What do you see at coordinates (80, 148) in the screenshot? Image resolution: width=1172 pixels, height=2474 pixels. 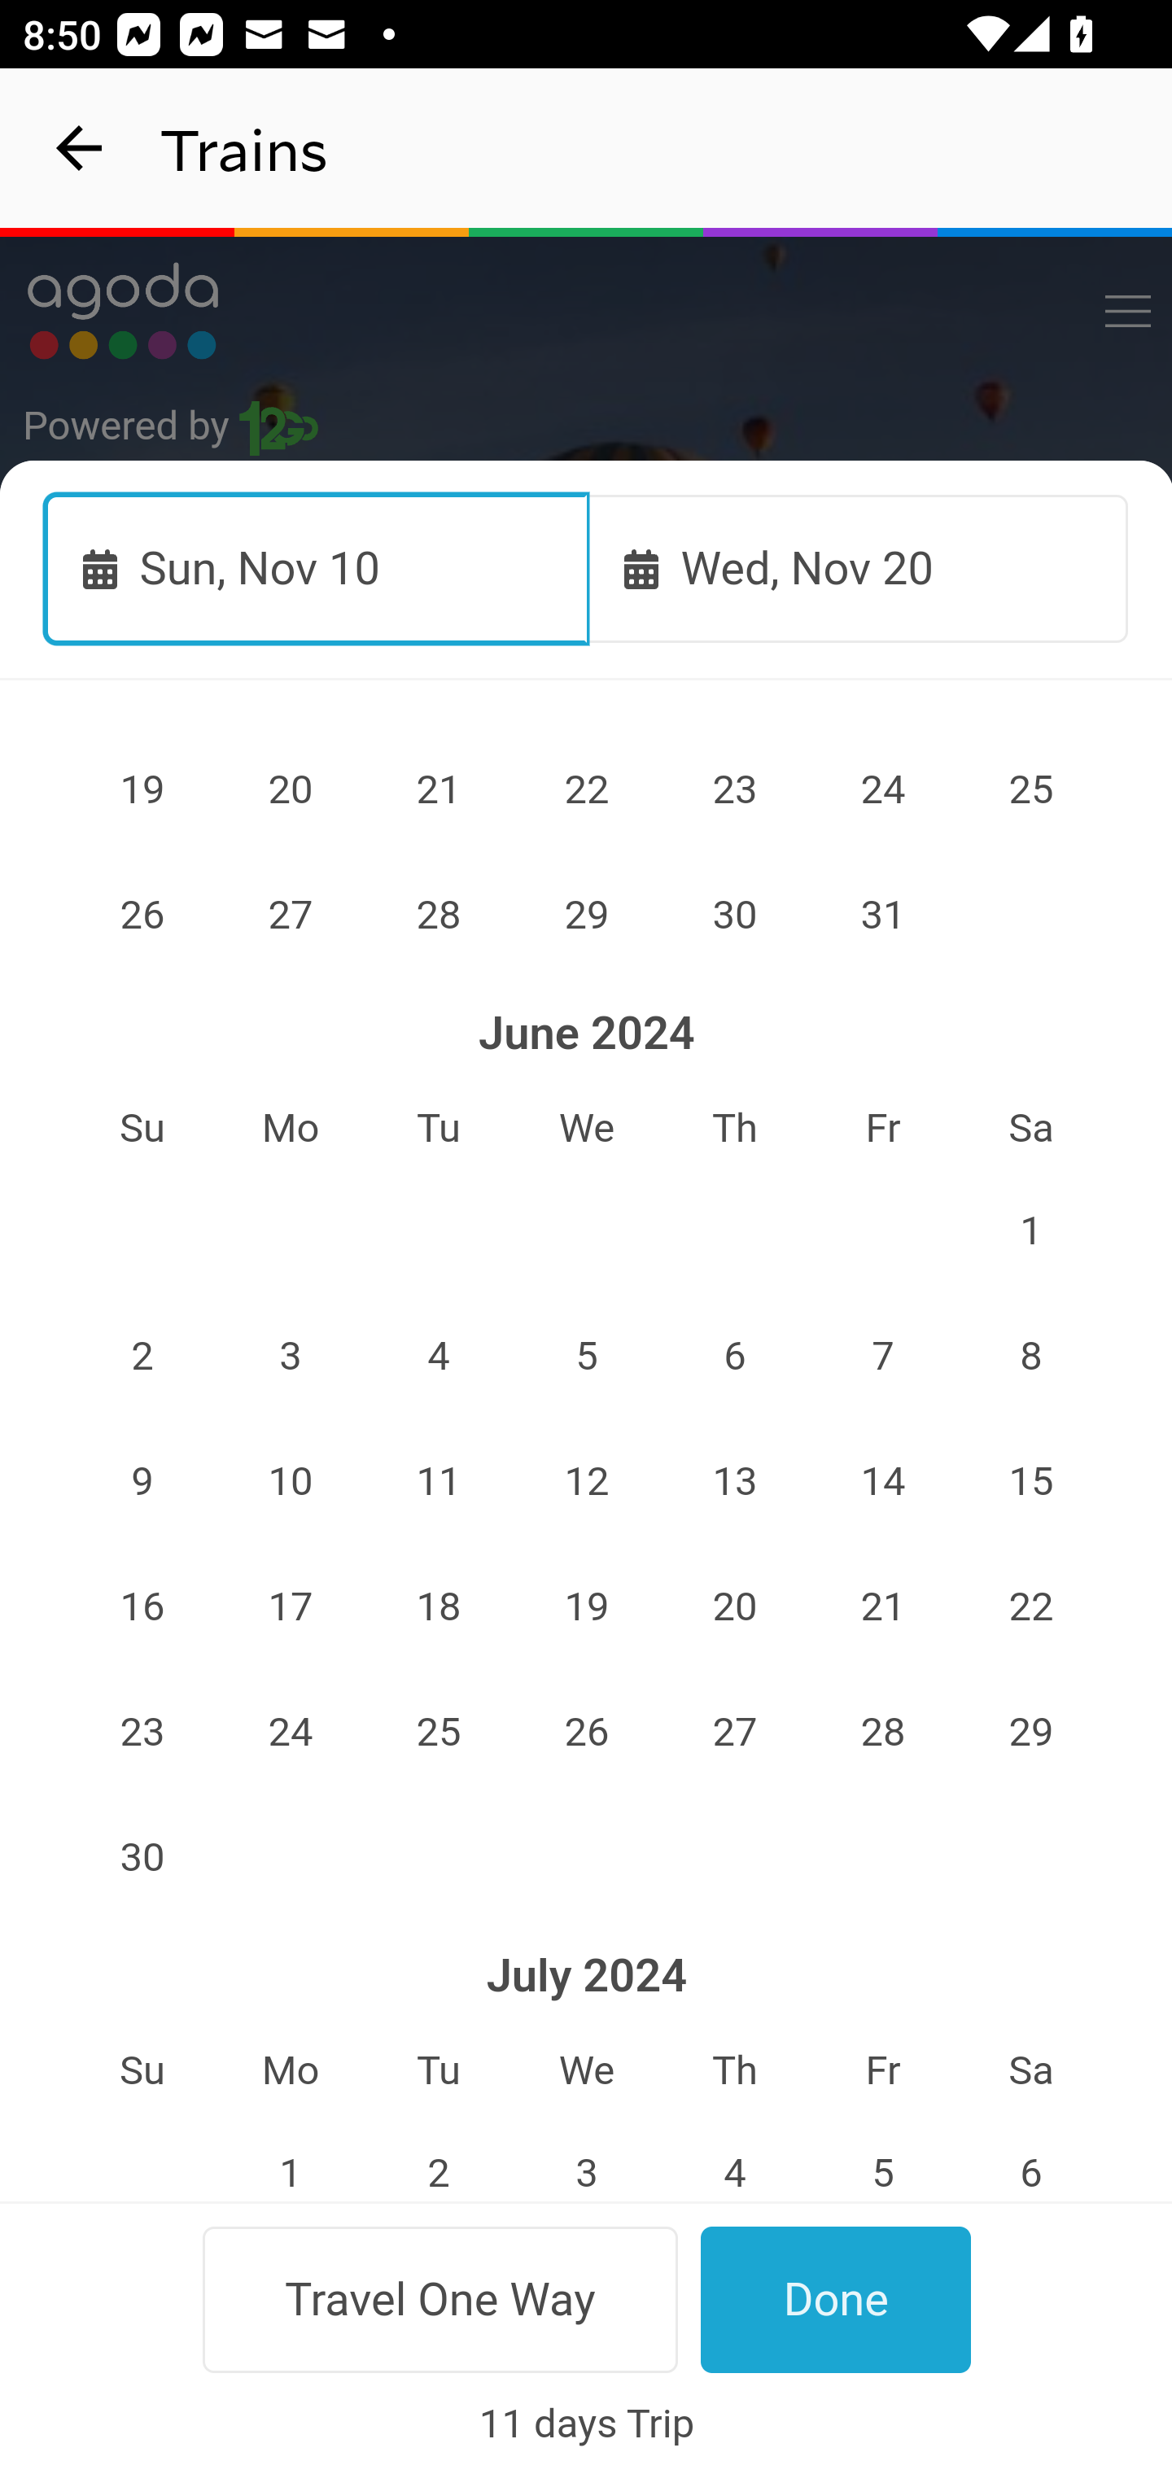 I see `navigation_button` at bounding box center [80, 148].